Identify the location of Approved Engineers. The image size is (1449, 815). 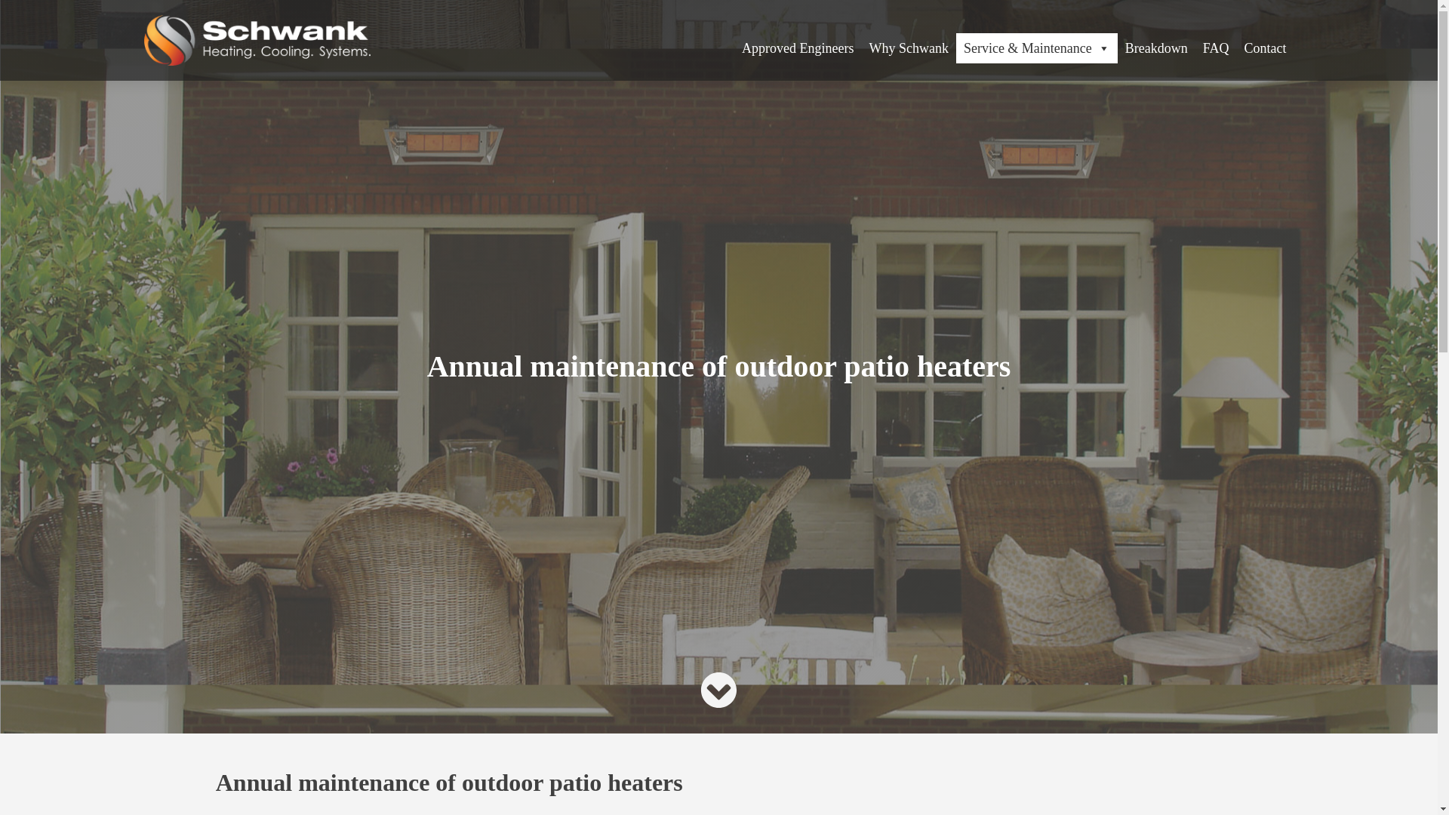
(797, 48).